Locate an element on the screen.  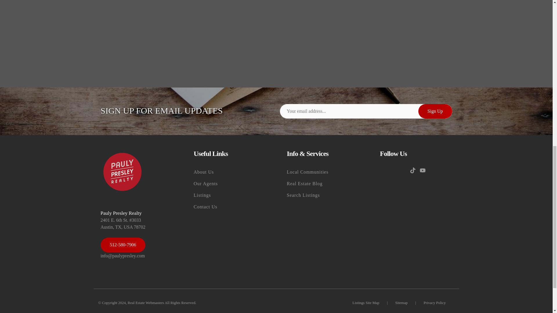
Site Logo is located at coordinates (122, 172).